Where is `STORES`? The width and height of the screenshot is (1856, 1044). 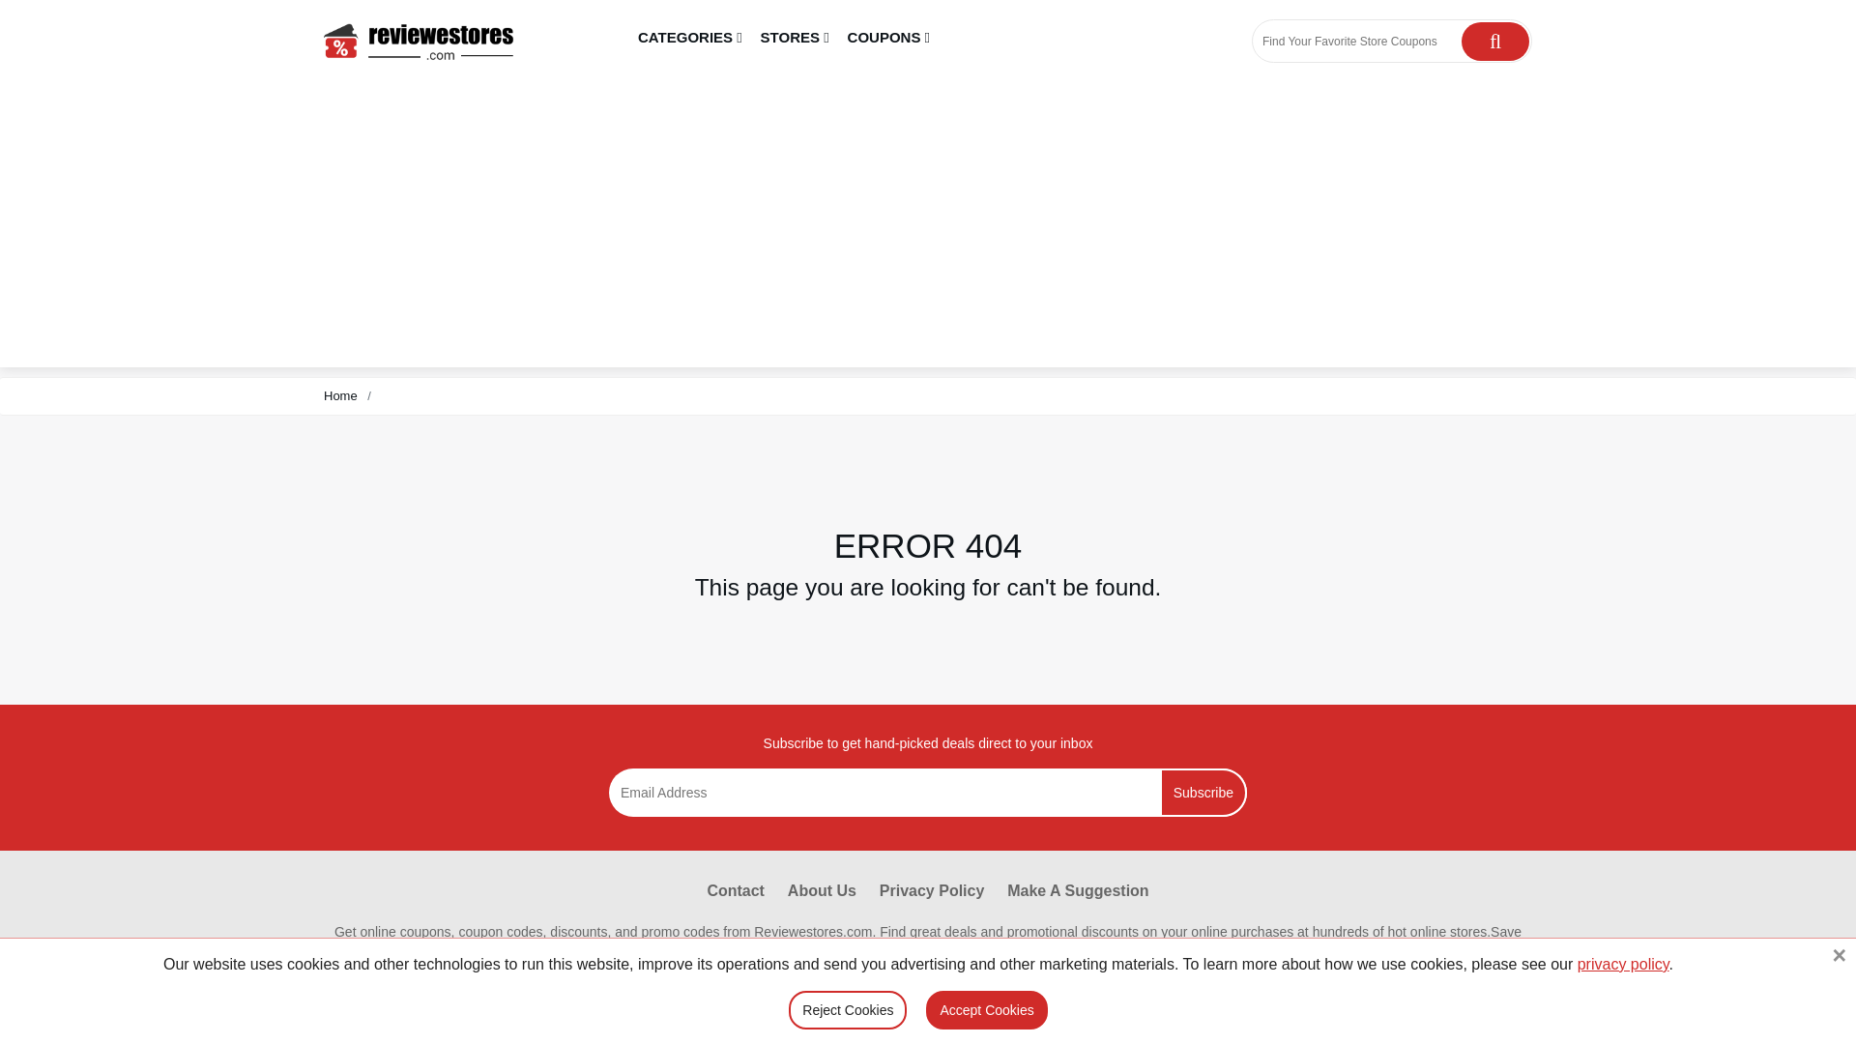
STORES is located at coordinates (795, 39).